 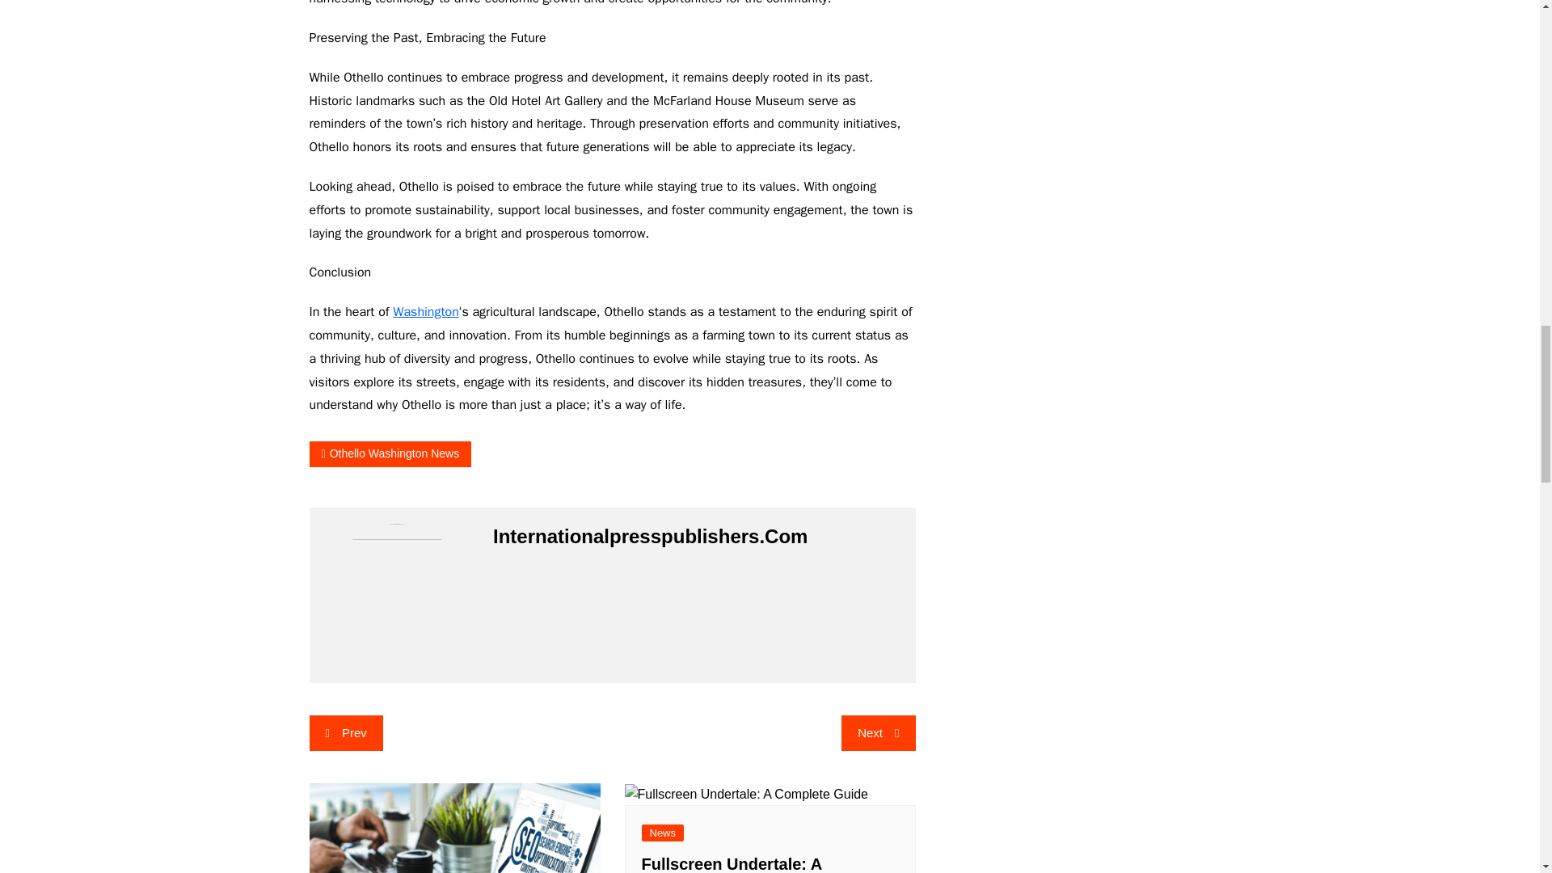 What do you see at coordinates (425, 312) in the screenshot?
I see `Washington` at bounding box center [425, 312].